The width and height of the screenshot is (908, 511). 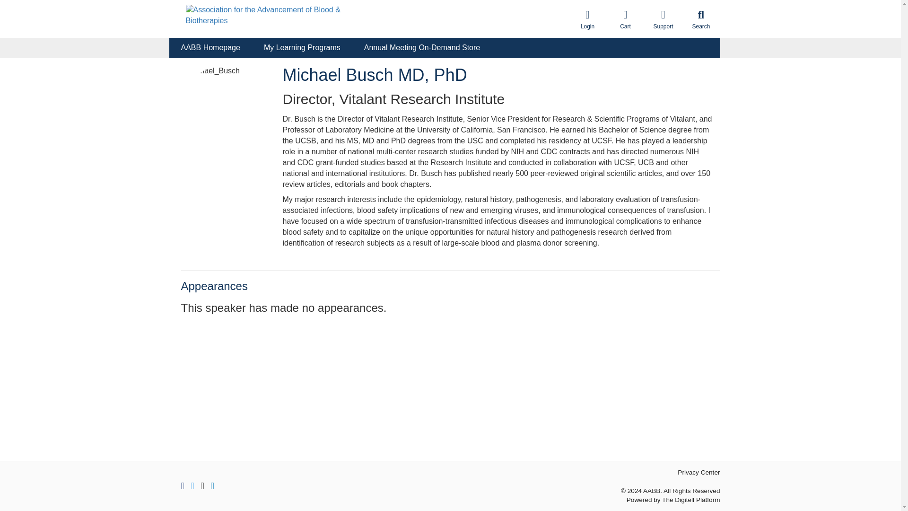 I want to click on Privacy Center, so click(x=698, y=472).